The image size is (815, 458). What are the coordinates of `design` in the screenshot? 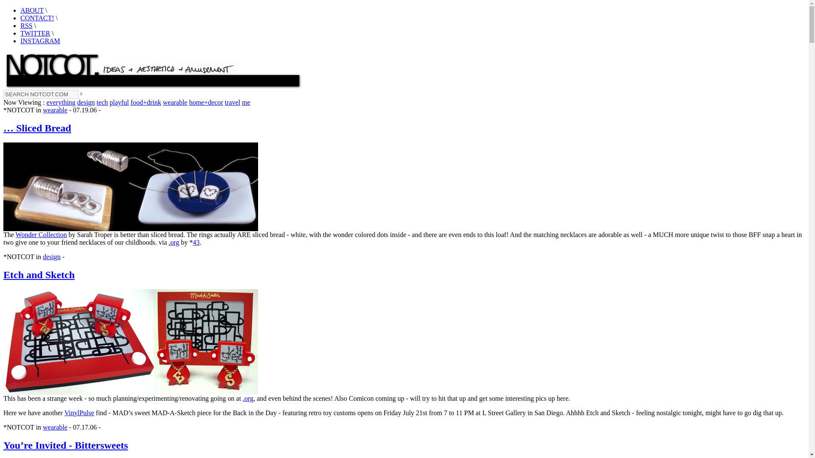 It's located at (52, 257).